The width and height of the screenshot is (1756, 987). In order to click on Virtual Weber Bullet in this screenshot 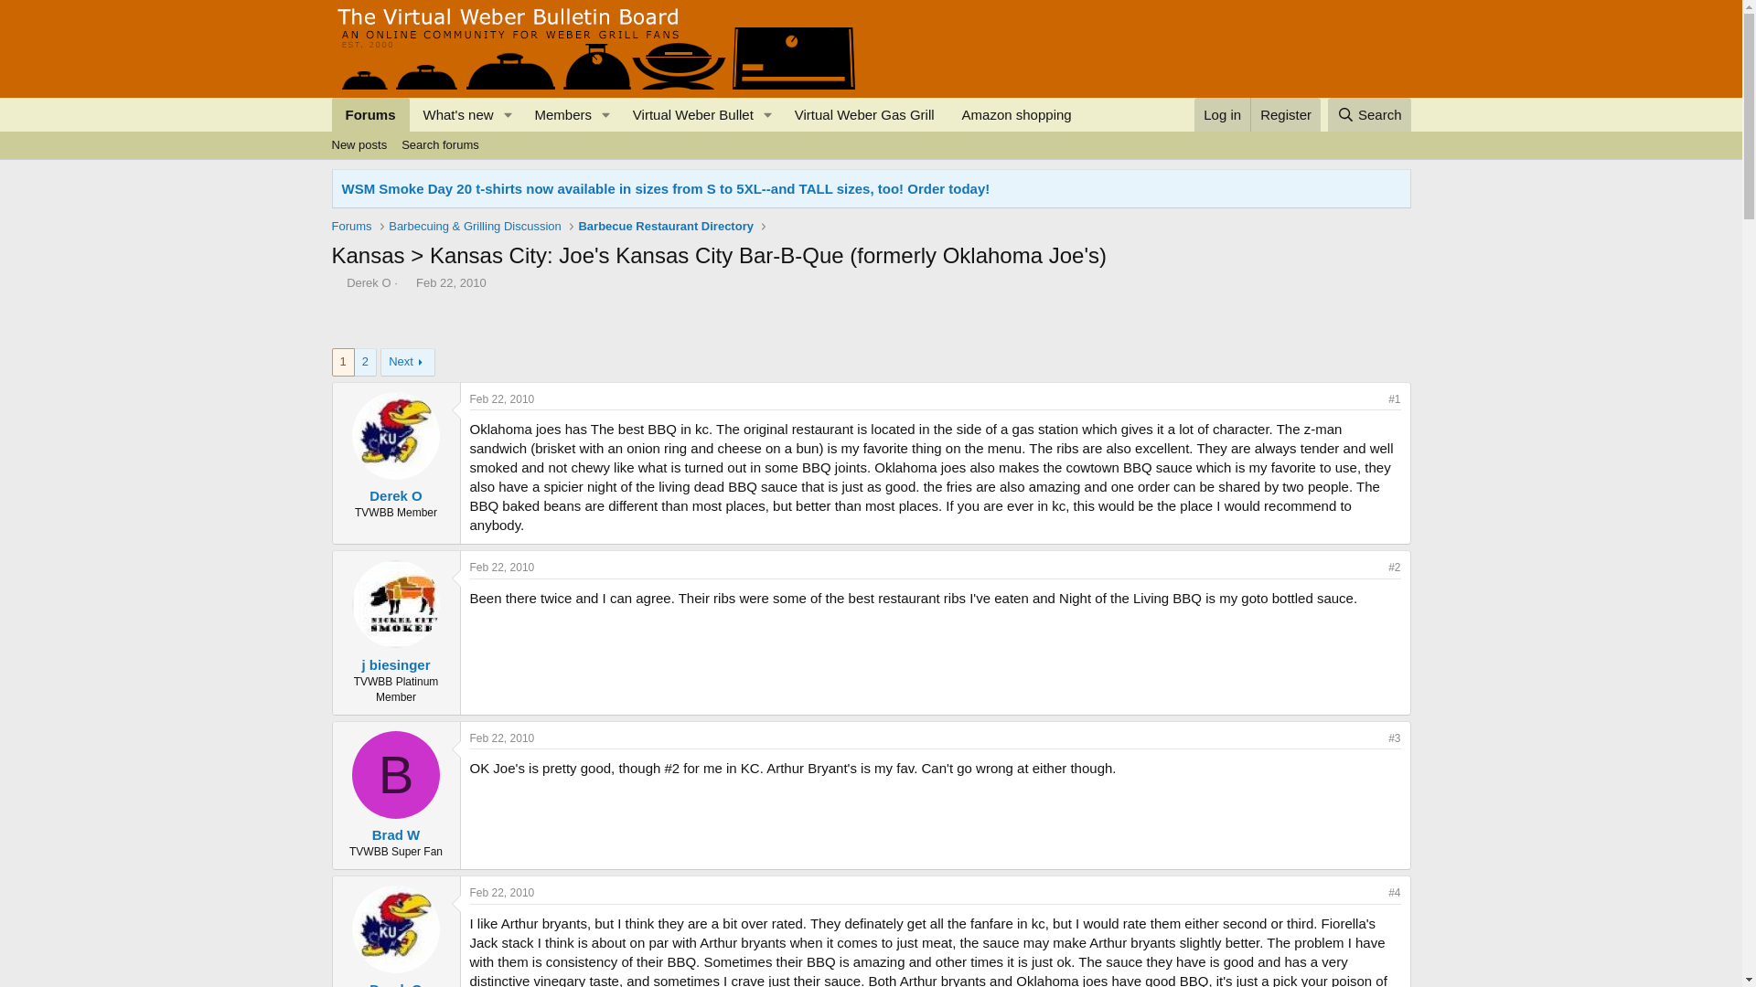, I will do `click(870, 165)`.